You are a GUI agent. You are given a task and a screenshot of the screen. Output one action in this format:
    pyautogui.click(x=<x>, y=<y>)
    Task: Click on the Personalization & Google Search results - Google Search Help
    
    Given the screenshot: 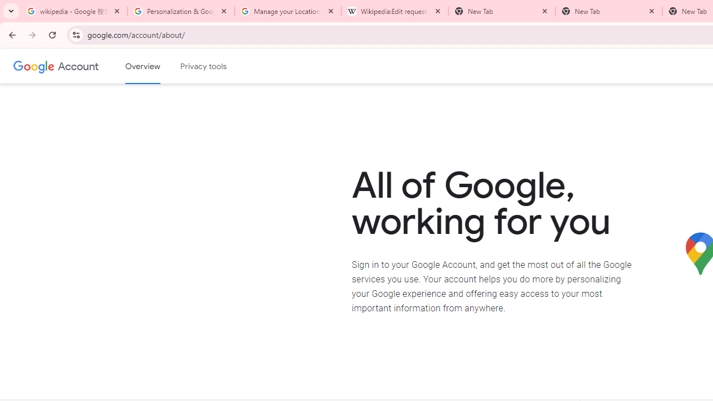 What is the action you would take?
    pyautogui.click(x=181, y=11)
    